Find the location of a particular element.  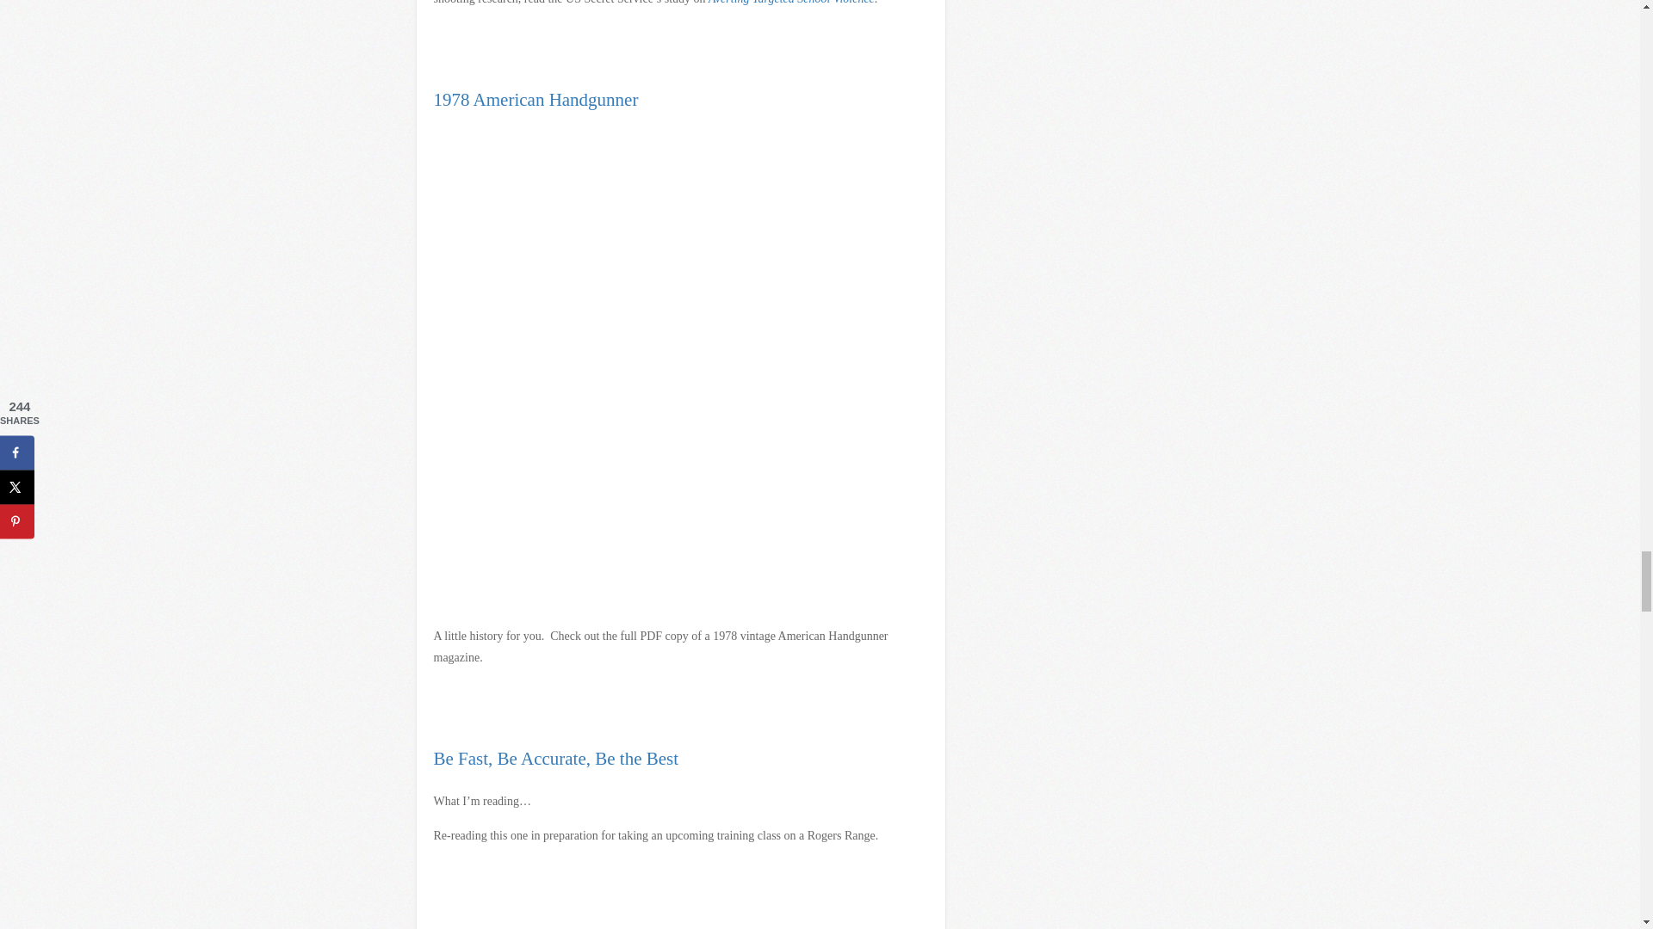

Averting Targeted School Violence is located at coordinates (791, 3).